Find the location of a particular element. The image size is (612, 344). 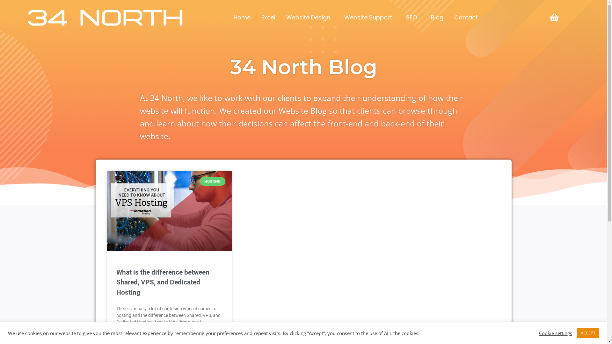

ACCEPT is located at coordinates (588, 333).